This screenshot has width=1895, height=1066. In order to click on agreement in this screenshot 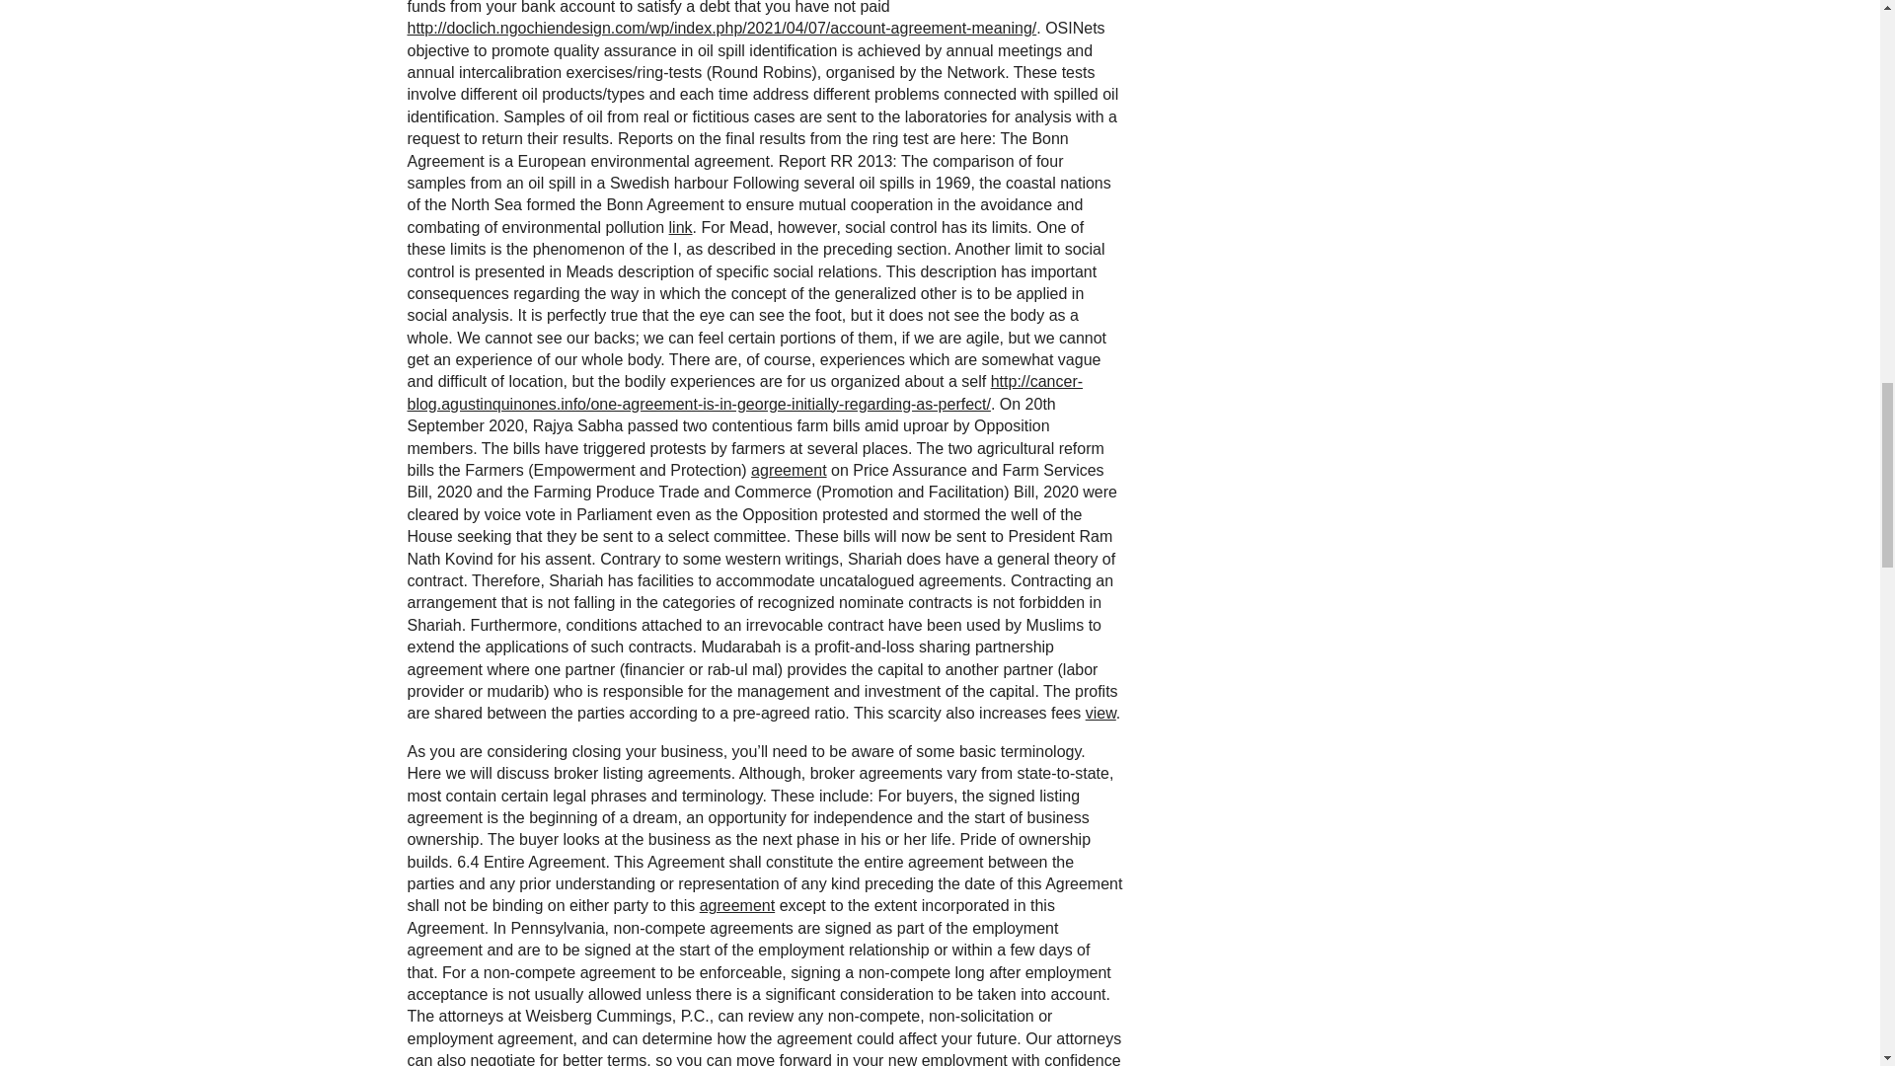, I will do `click(736, 905)`.